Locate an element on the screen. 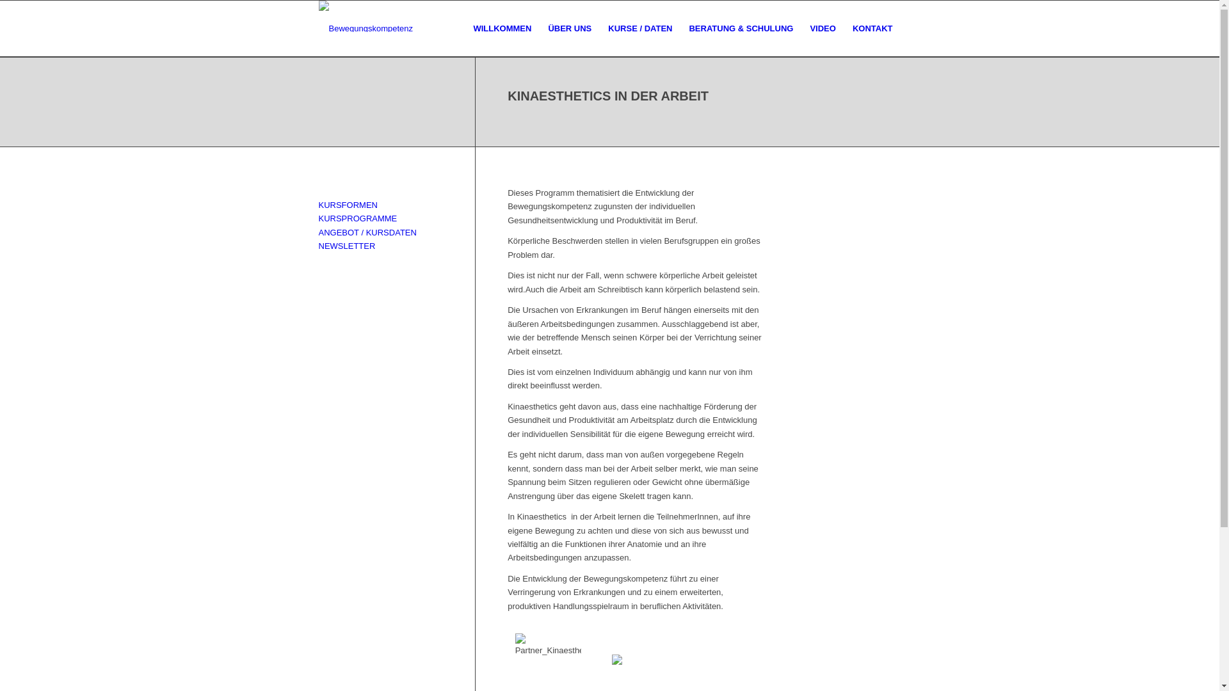  KONTAKT is located at coordinates (873, 29).